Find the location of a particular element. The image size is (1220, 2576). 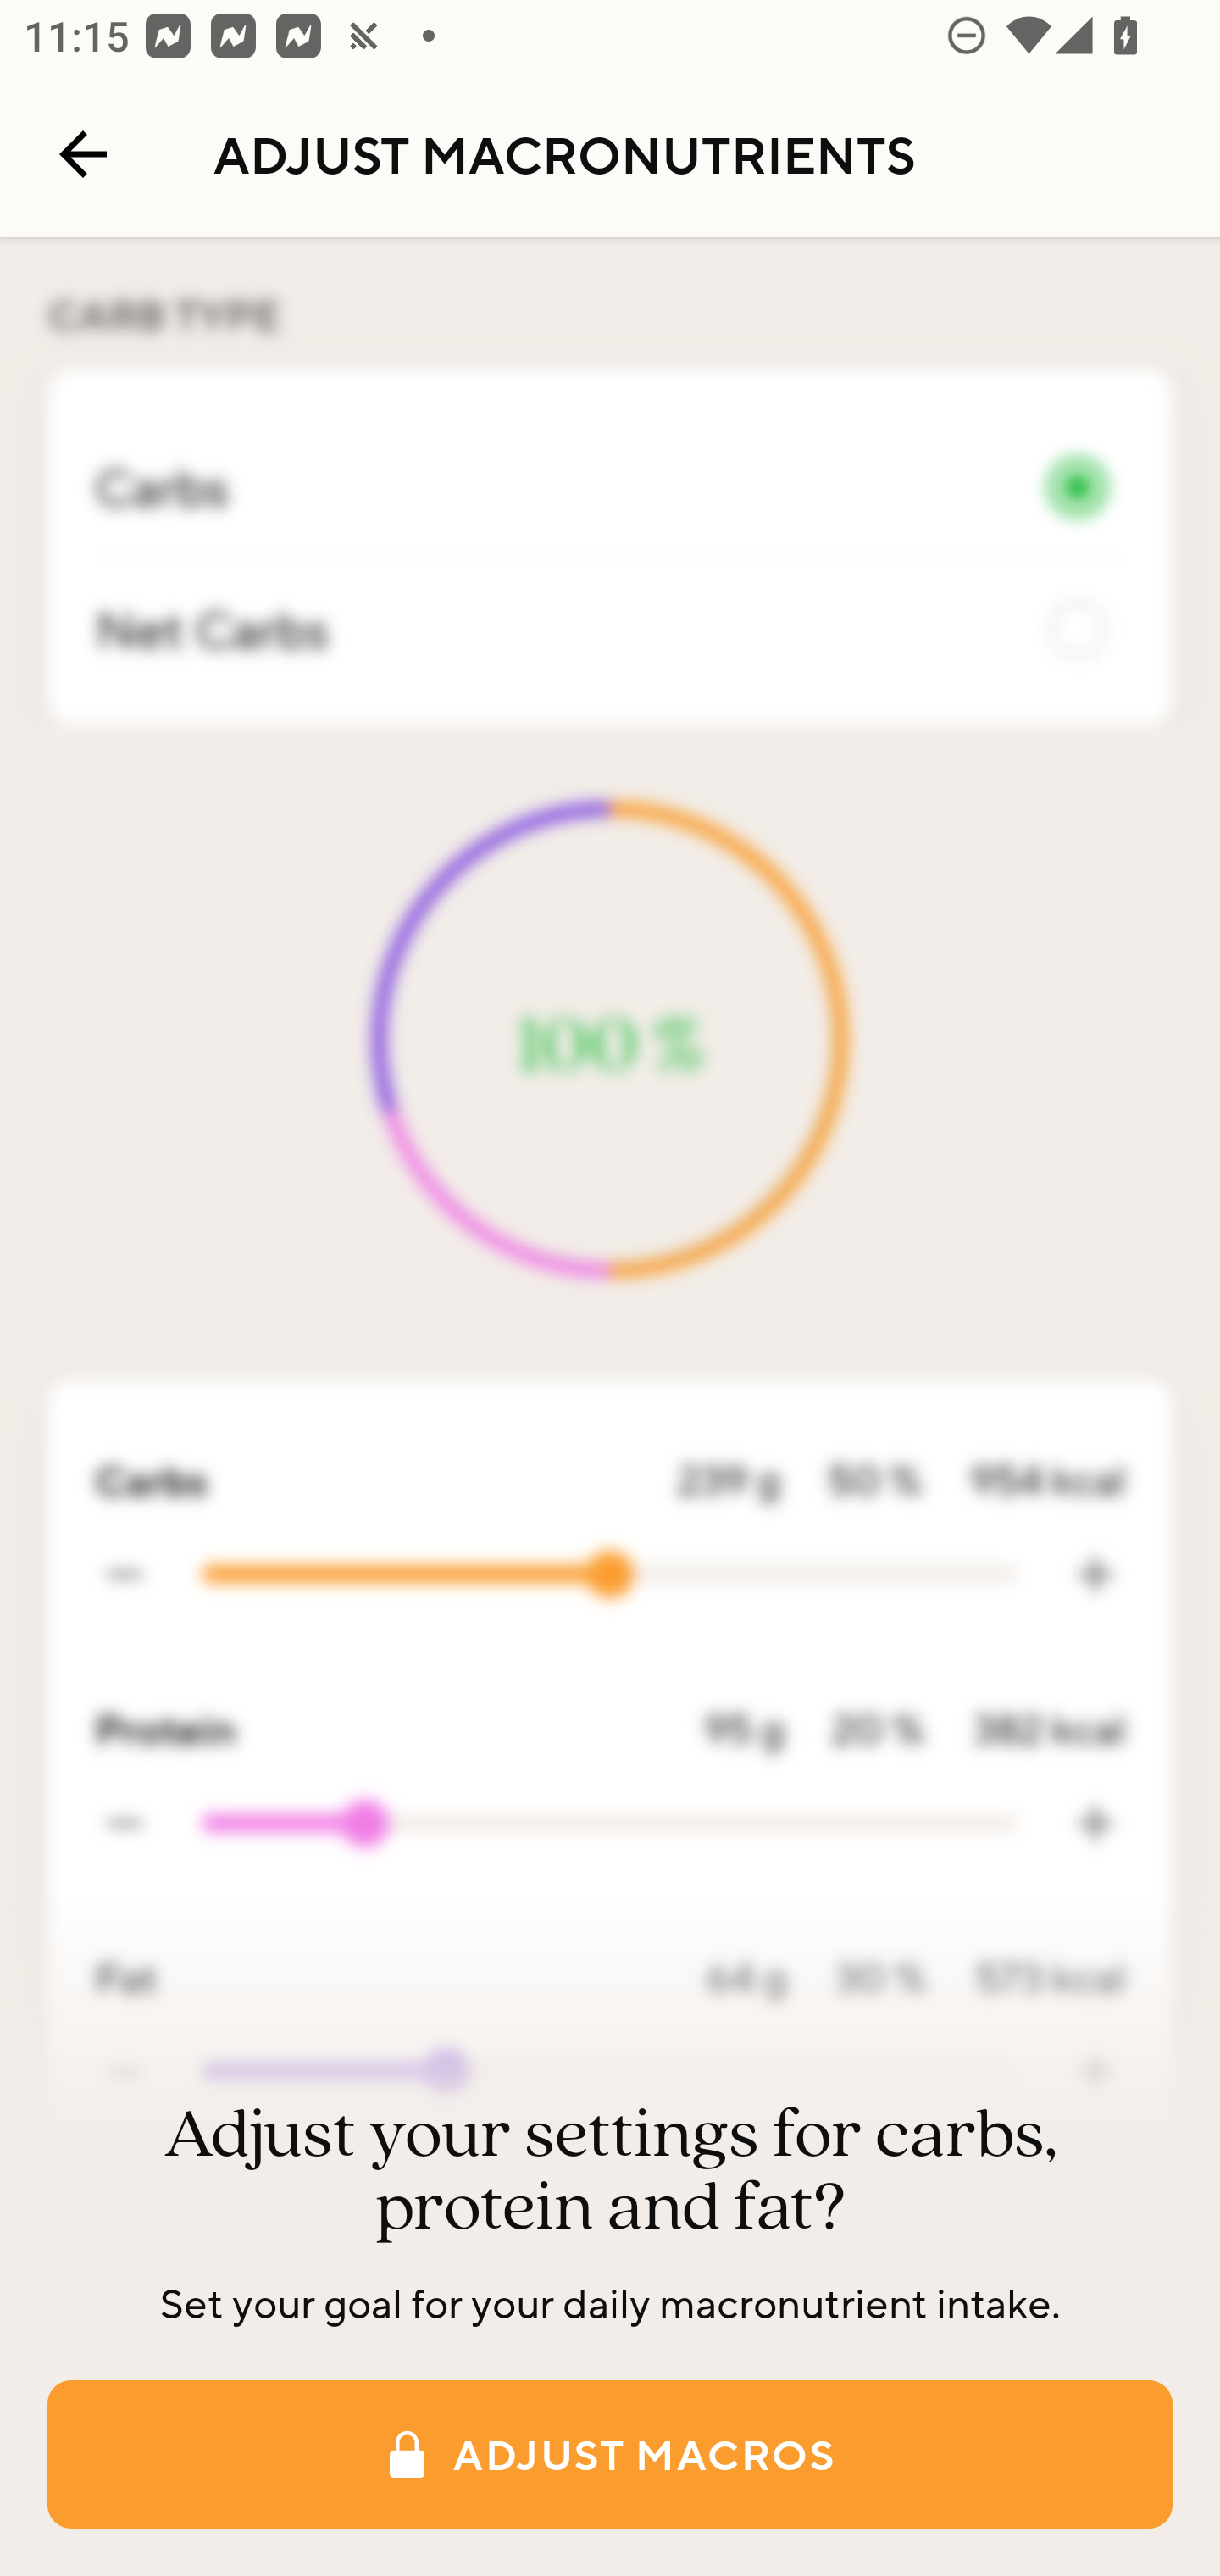

Navigate up is located at coordinates (83, 154).